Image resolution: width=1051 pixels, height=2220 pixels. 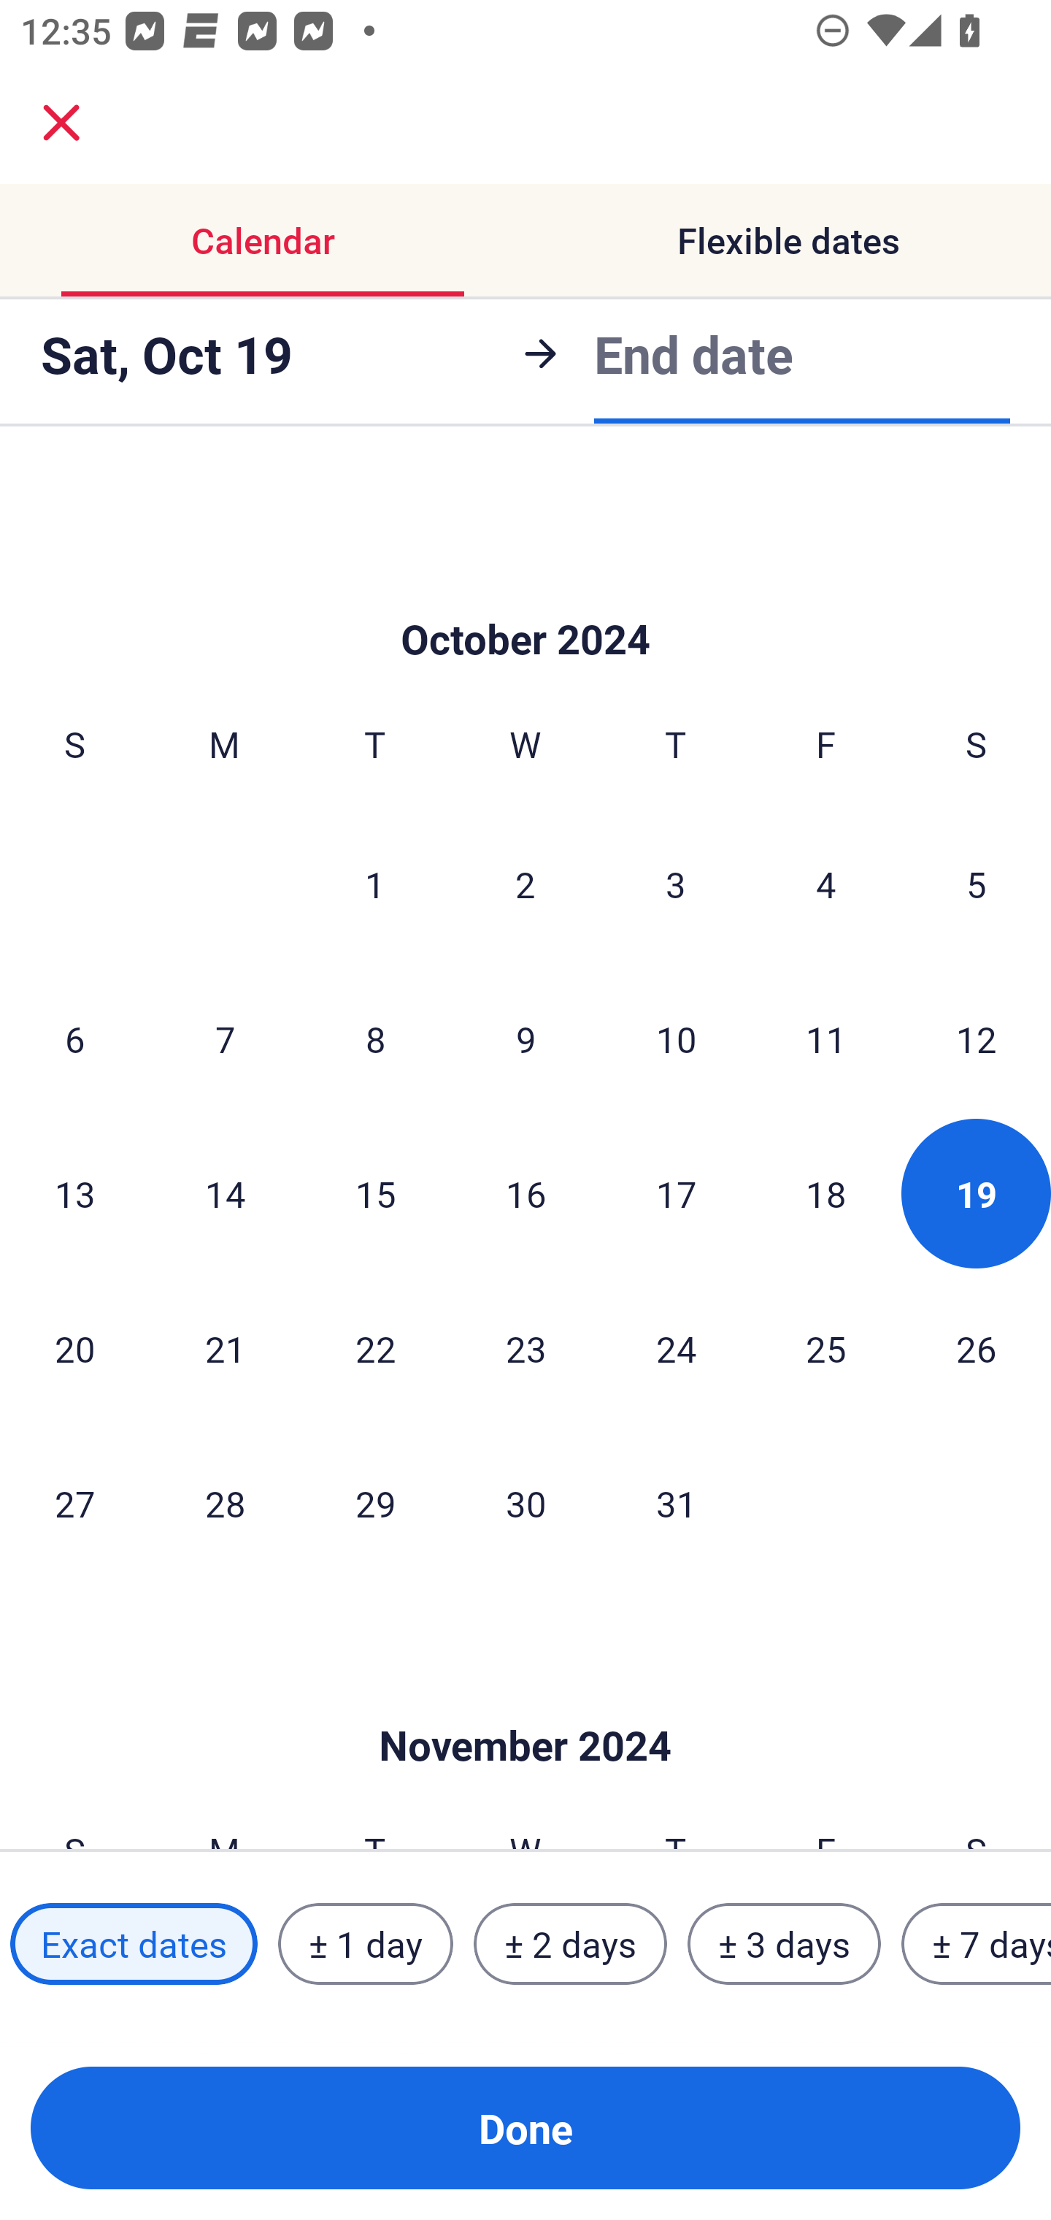 What do you see at coordinates (676, 1038) in the screenshot?
I see `10 Thursday, October 10, 2024` at bounding box center [676, 1038].